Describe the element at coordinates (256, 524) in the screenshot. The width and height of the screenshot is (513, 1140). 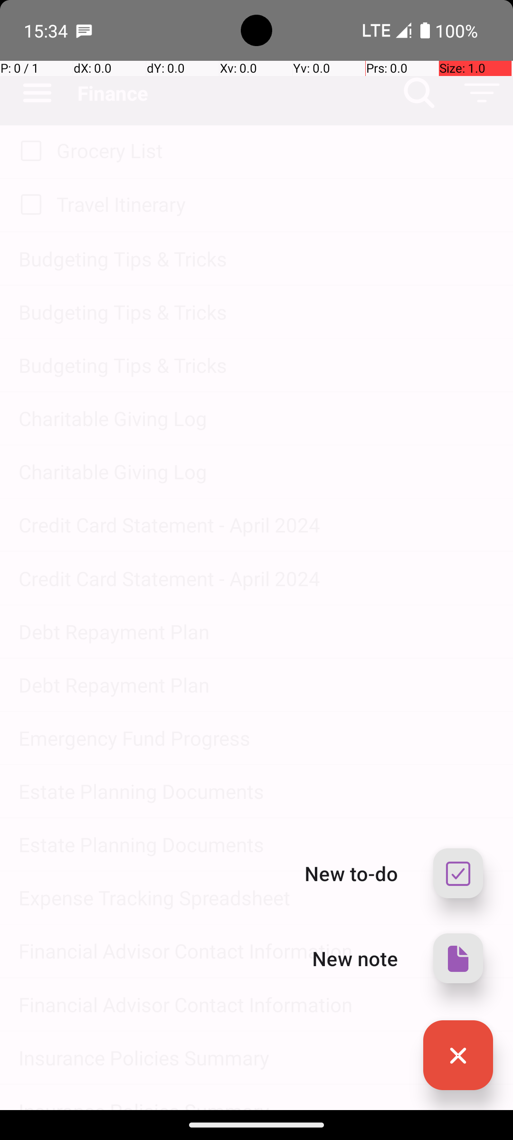
I see `Credit Card Statement - April 2024` at that location.